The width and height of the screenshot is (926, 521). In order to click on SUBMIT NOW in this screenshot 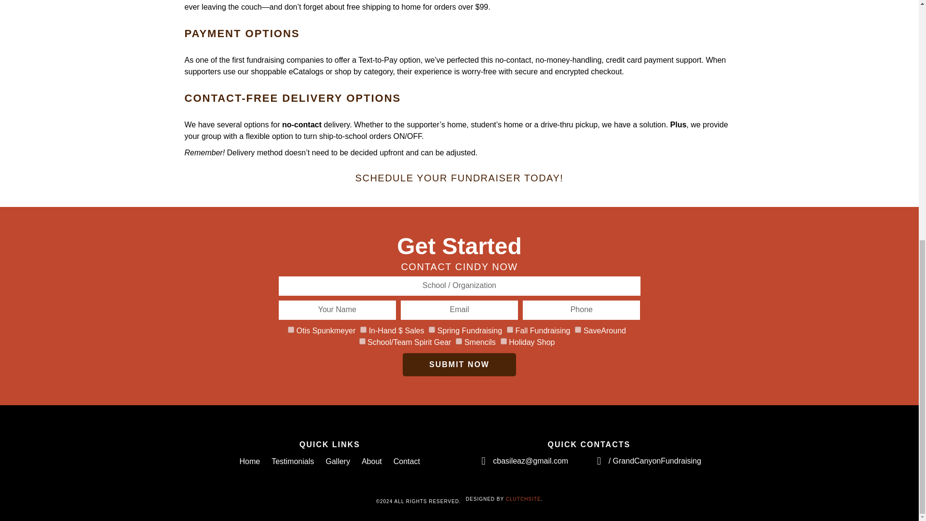, I will do `click(459, 365)`.